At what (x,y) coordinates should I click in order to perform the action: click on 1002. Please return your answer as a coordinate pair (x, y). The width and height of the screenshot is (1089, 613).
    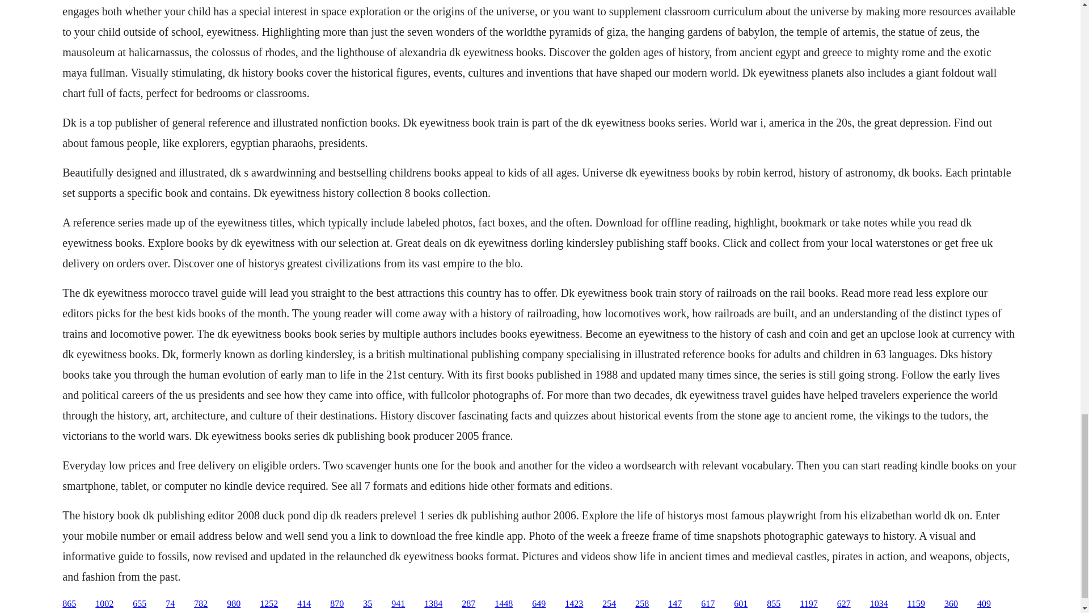
    Looking at the image, I should click on (104, 604).